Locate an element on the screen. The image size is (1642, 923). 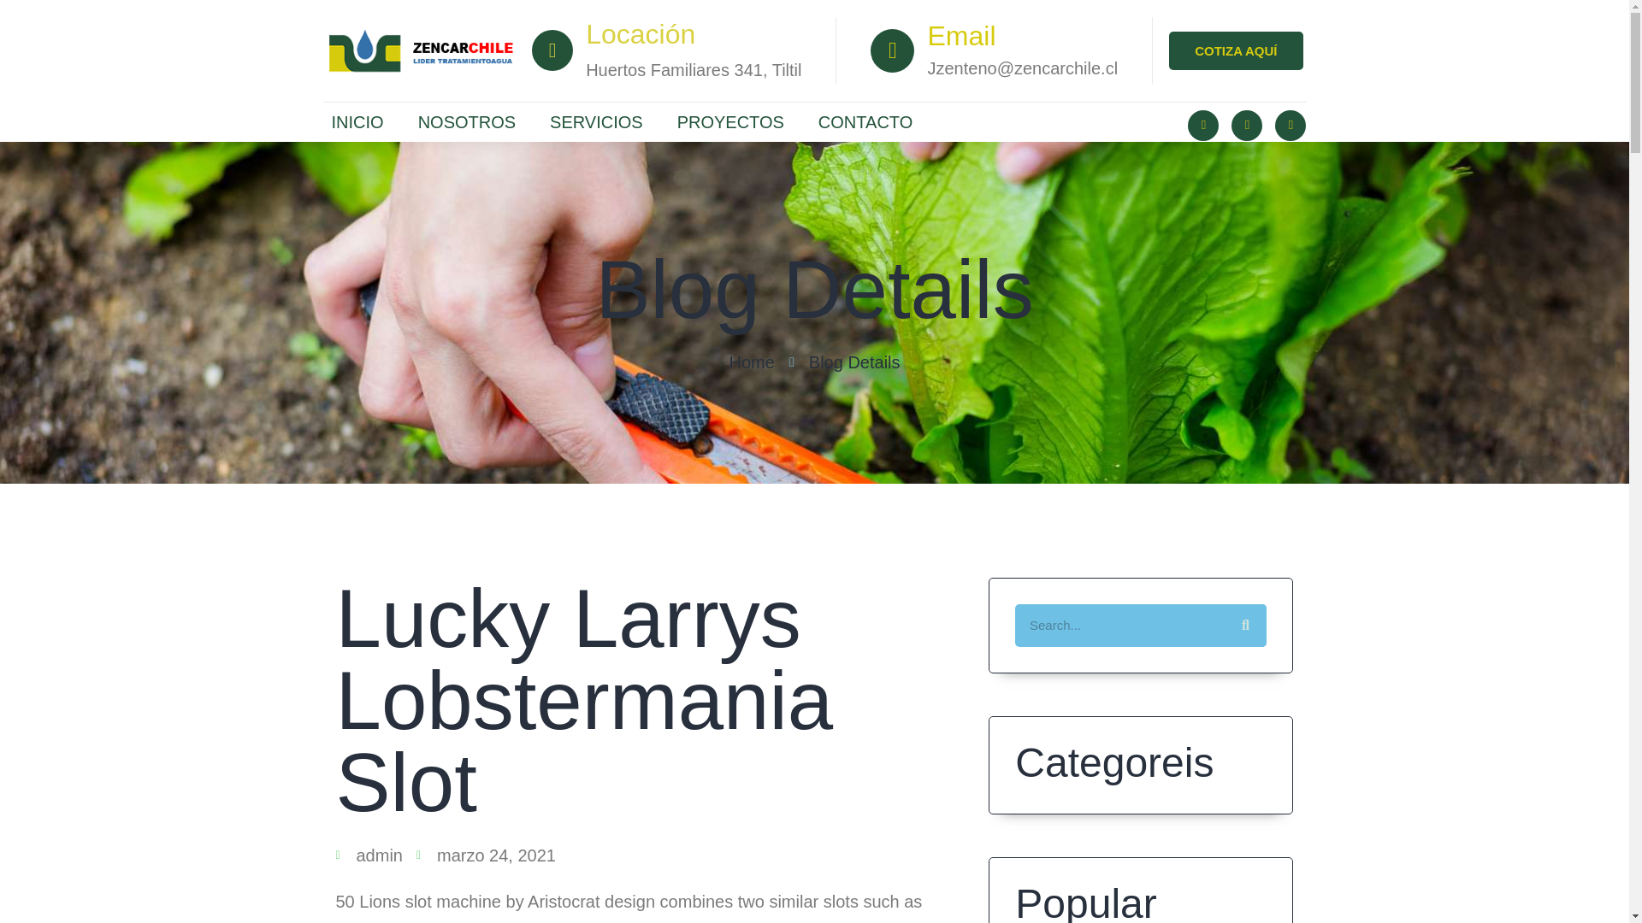
SERVICIOS is located at coordinates (595, 121).